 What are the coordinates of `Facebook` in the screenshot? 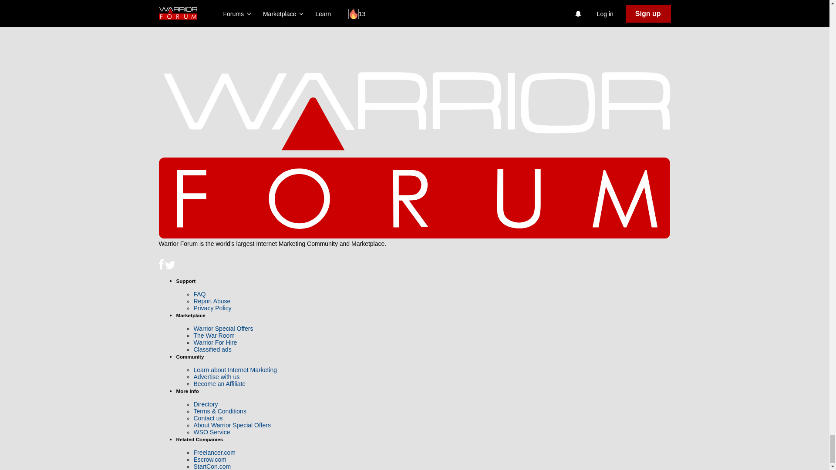 It's located at (161, 264).